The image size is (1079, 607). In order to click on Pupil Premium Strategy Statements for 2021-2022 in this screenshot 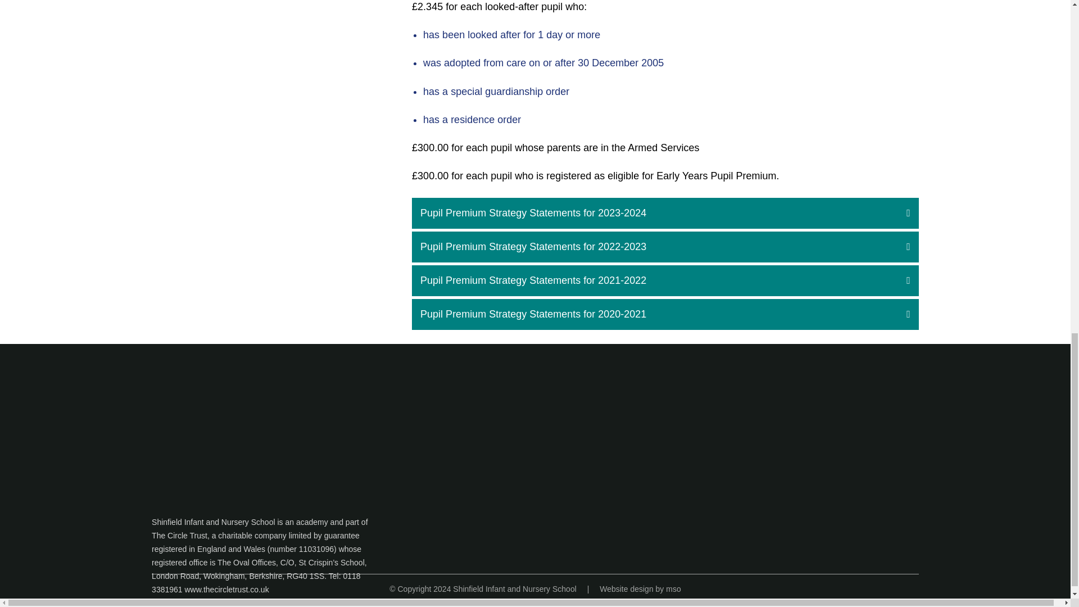, I will do `click(665, 280)`.